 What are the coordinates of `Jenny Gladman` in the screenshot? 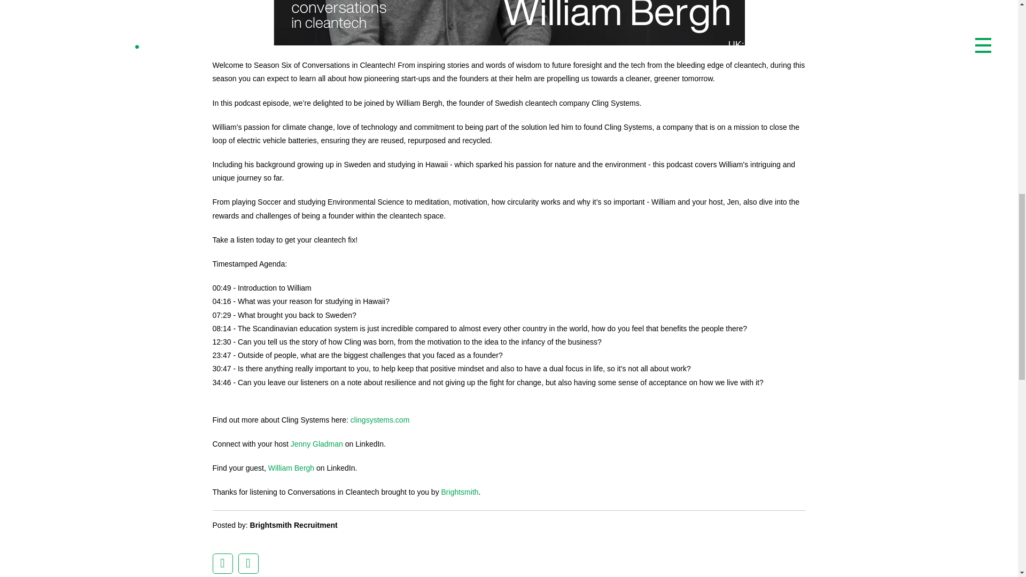 It's located at (316, 443).